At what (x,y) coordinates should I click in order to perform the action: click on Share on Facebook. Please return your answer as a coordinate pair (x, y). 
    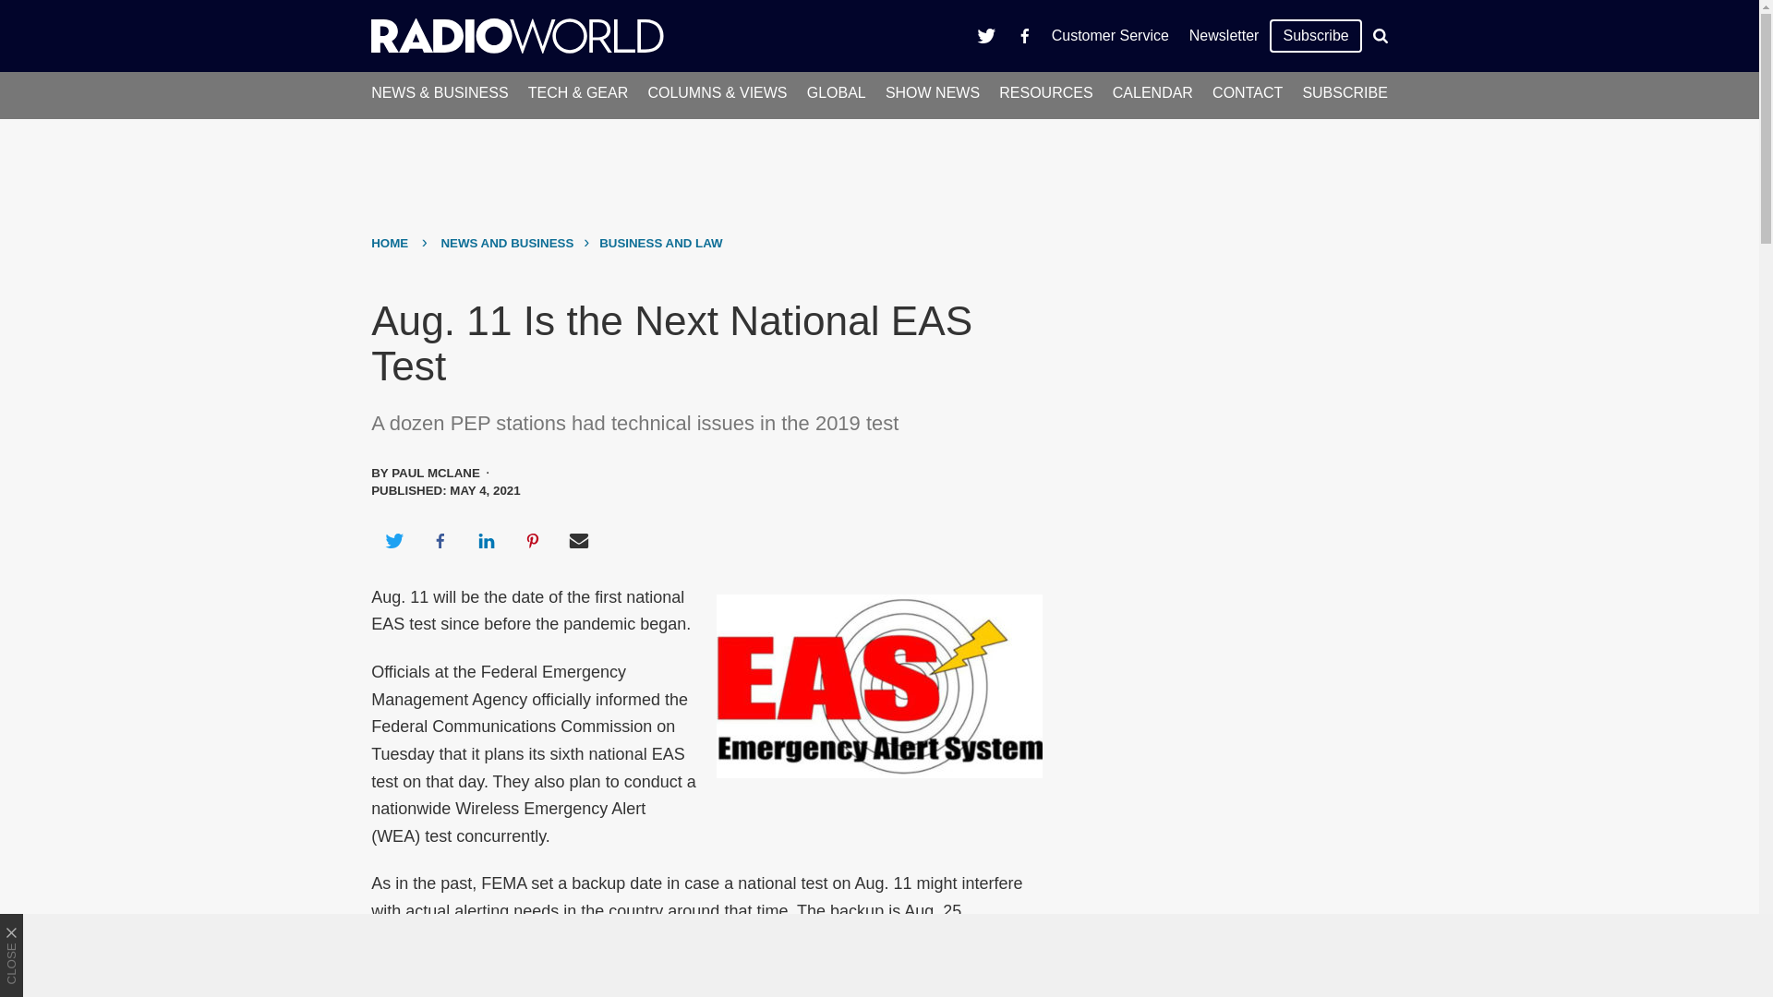
    Looking at the image, I should click on (440, 541).